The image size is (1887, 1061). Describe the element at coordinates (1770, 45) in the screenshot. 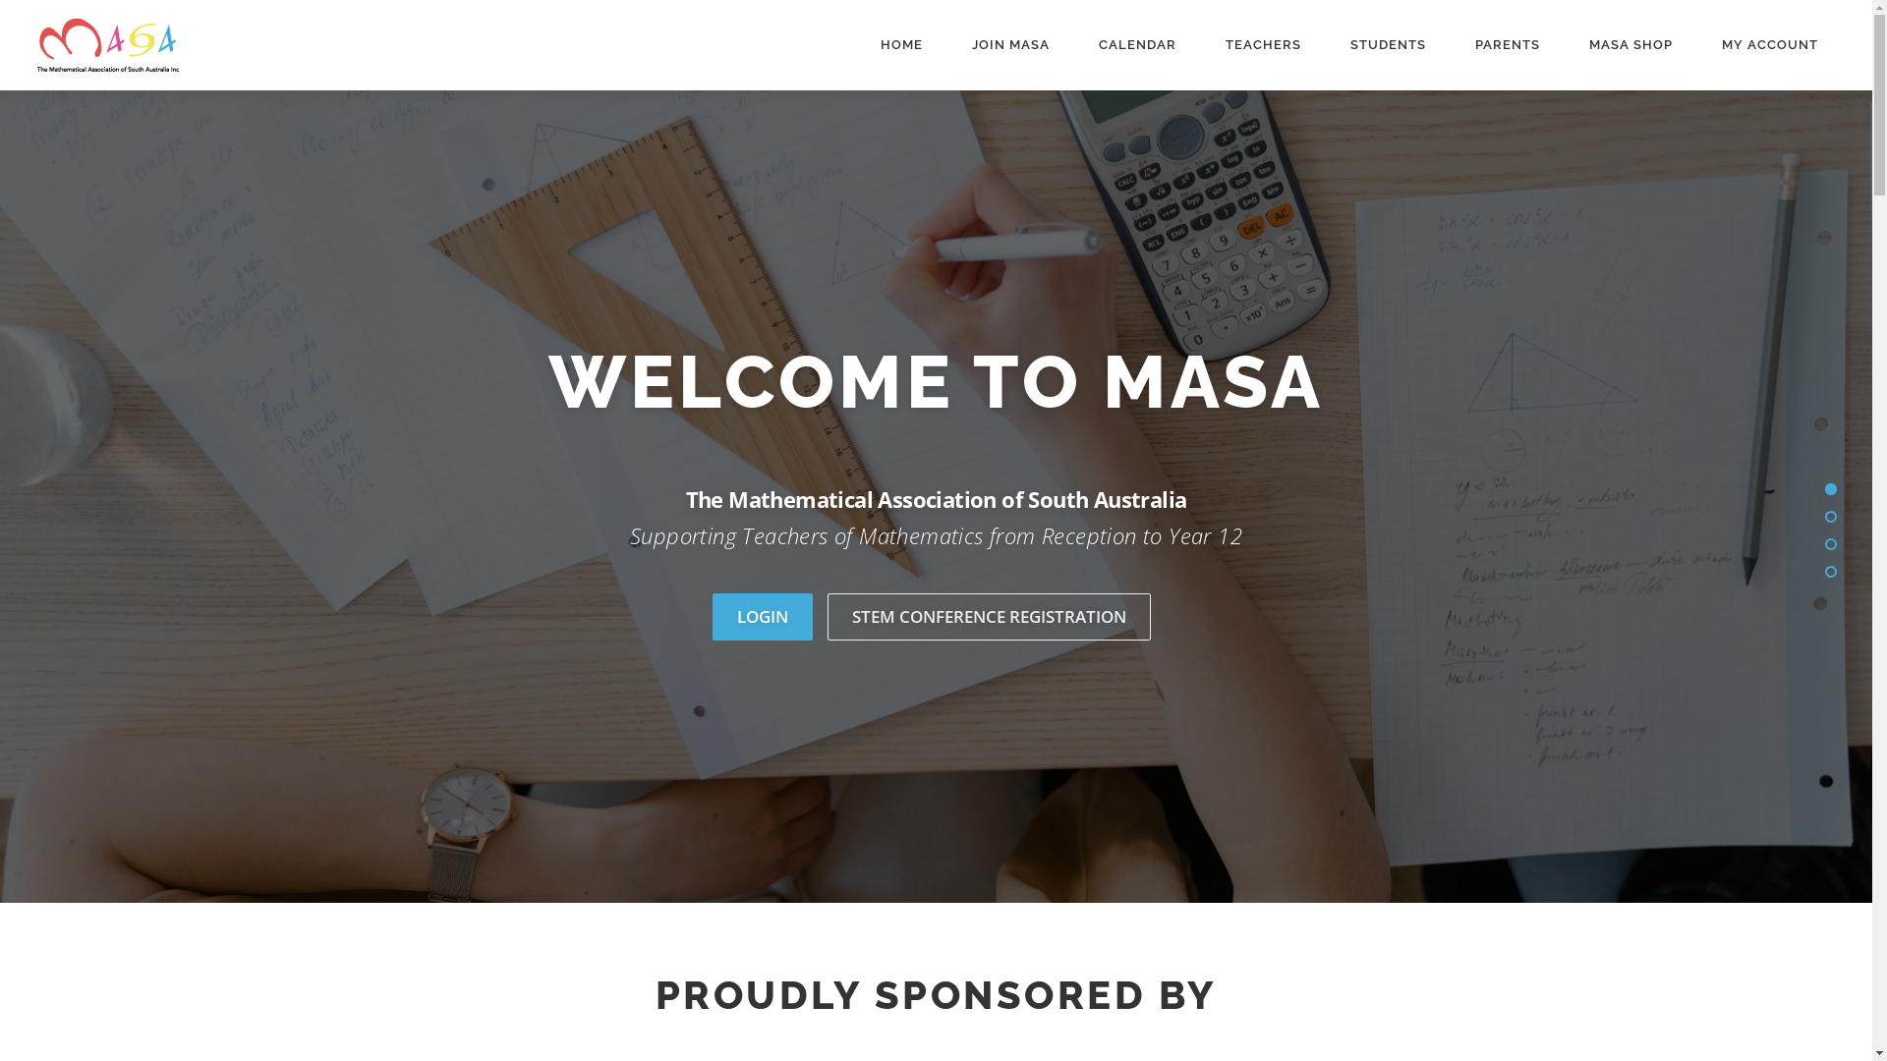

I see `MY ACCOUNT` at that location.